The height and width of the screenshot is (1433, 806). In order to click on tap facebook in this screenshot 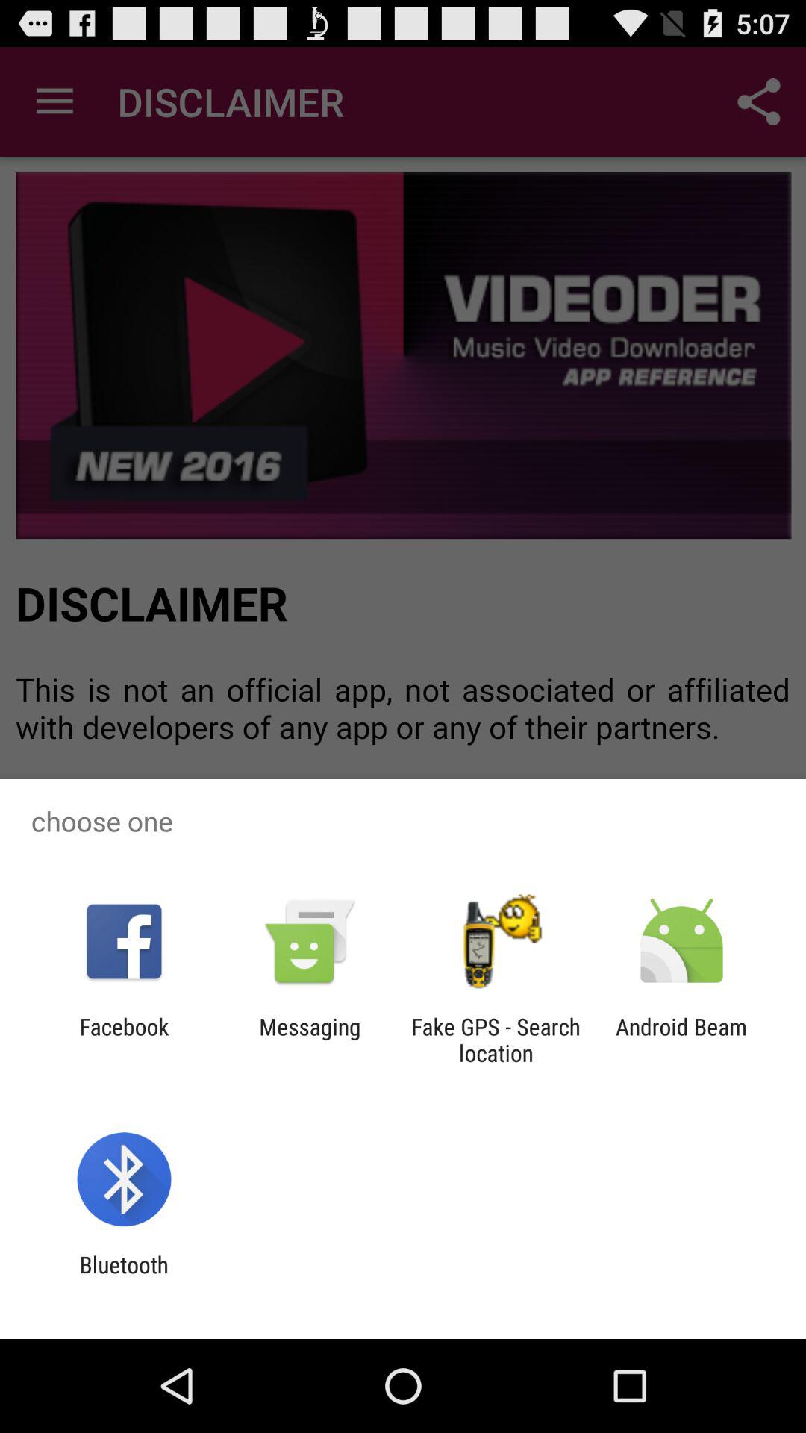, I will do `click(124, 1040)`.